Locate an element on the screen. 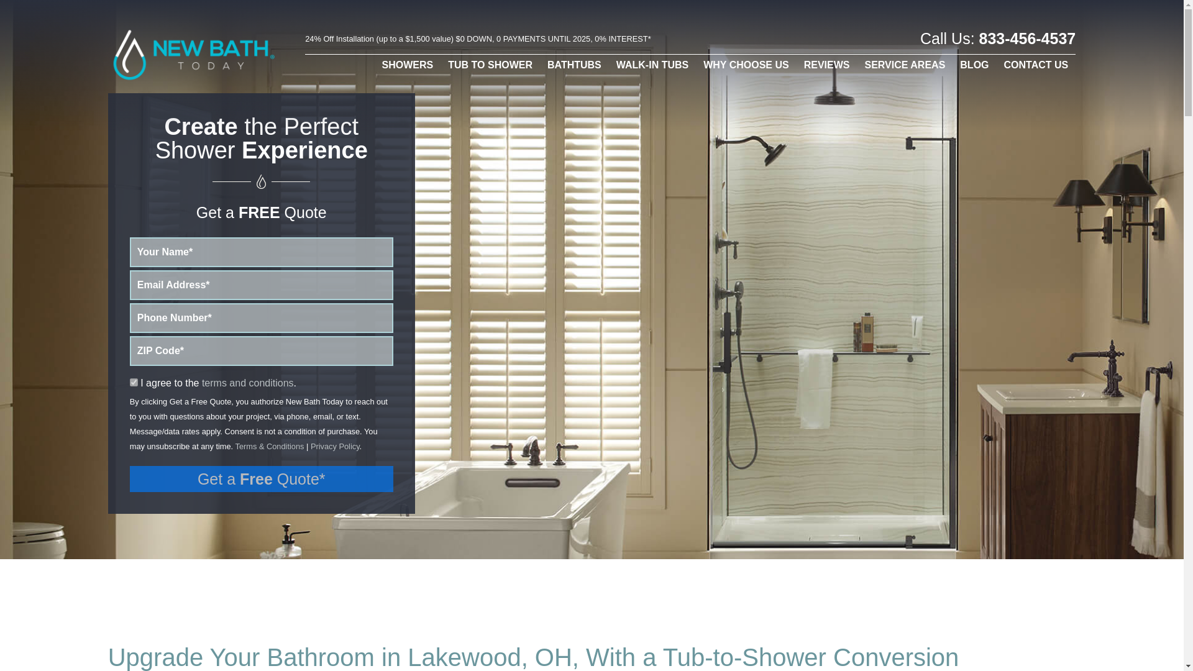  terms and conditions is located at coordinates (247, 383).